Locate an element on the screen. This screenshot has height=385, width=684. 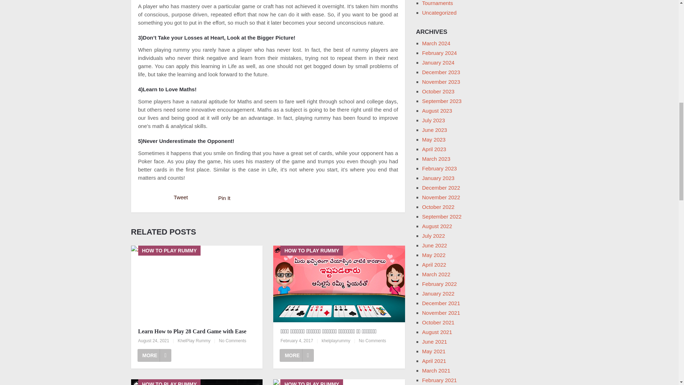
Learn How to Play 28 Card Game with Ease is located at coordinates (154, 355).